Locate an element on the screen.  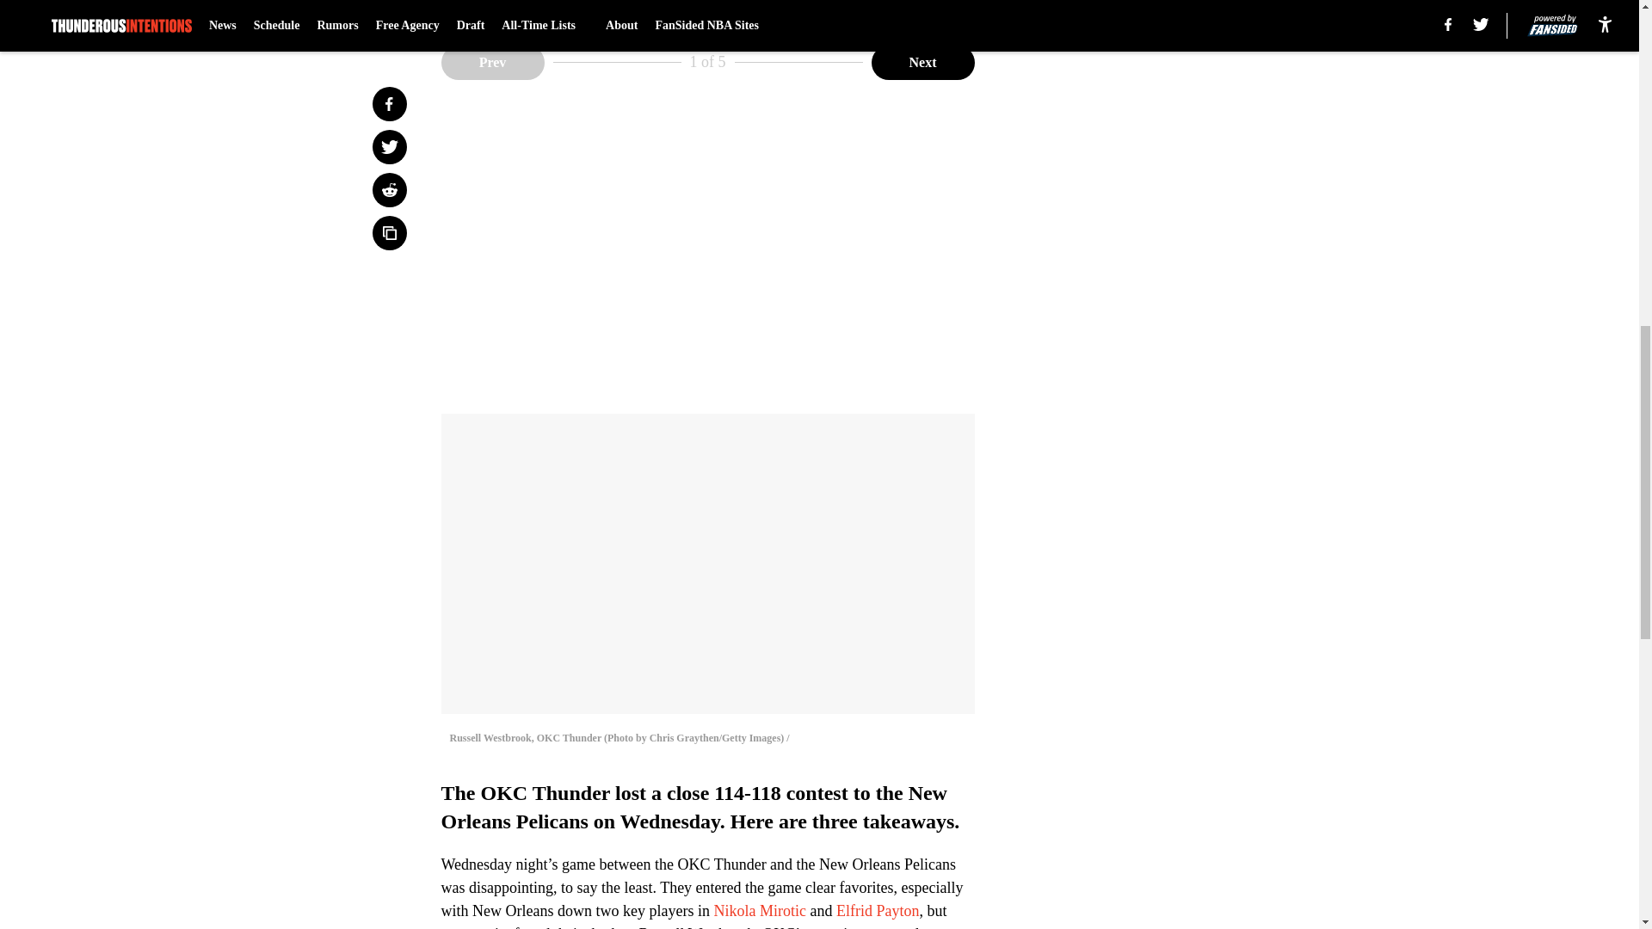
Nikola Mirotic is located at coordinates (759, 910).